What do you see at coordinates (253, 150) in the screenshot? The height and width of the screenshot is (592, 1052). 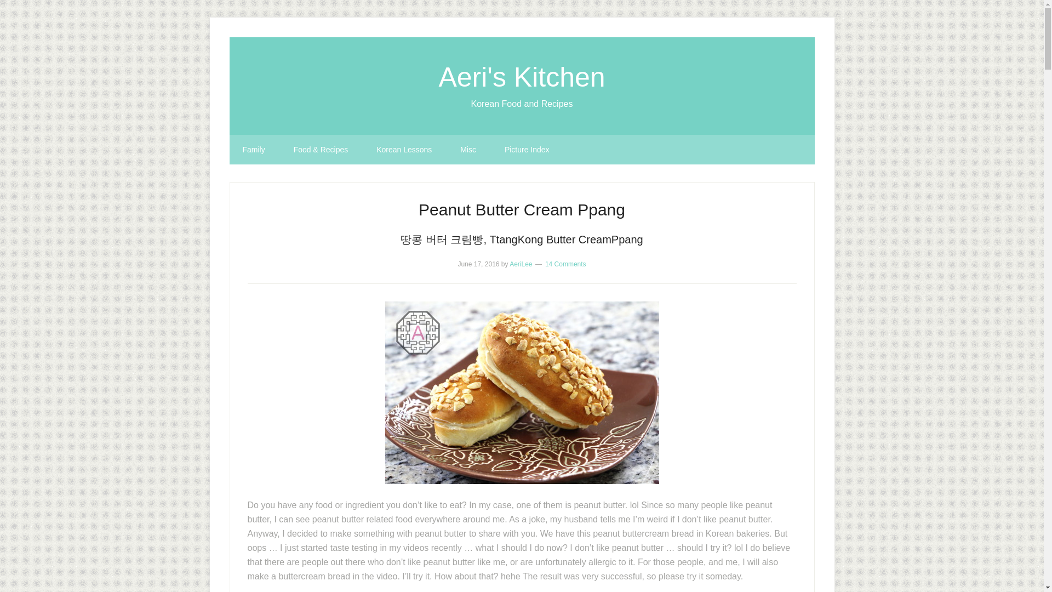 I see `Family` at bounding box center [253, 150].